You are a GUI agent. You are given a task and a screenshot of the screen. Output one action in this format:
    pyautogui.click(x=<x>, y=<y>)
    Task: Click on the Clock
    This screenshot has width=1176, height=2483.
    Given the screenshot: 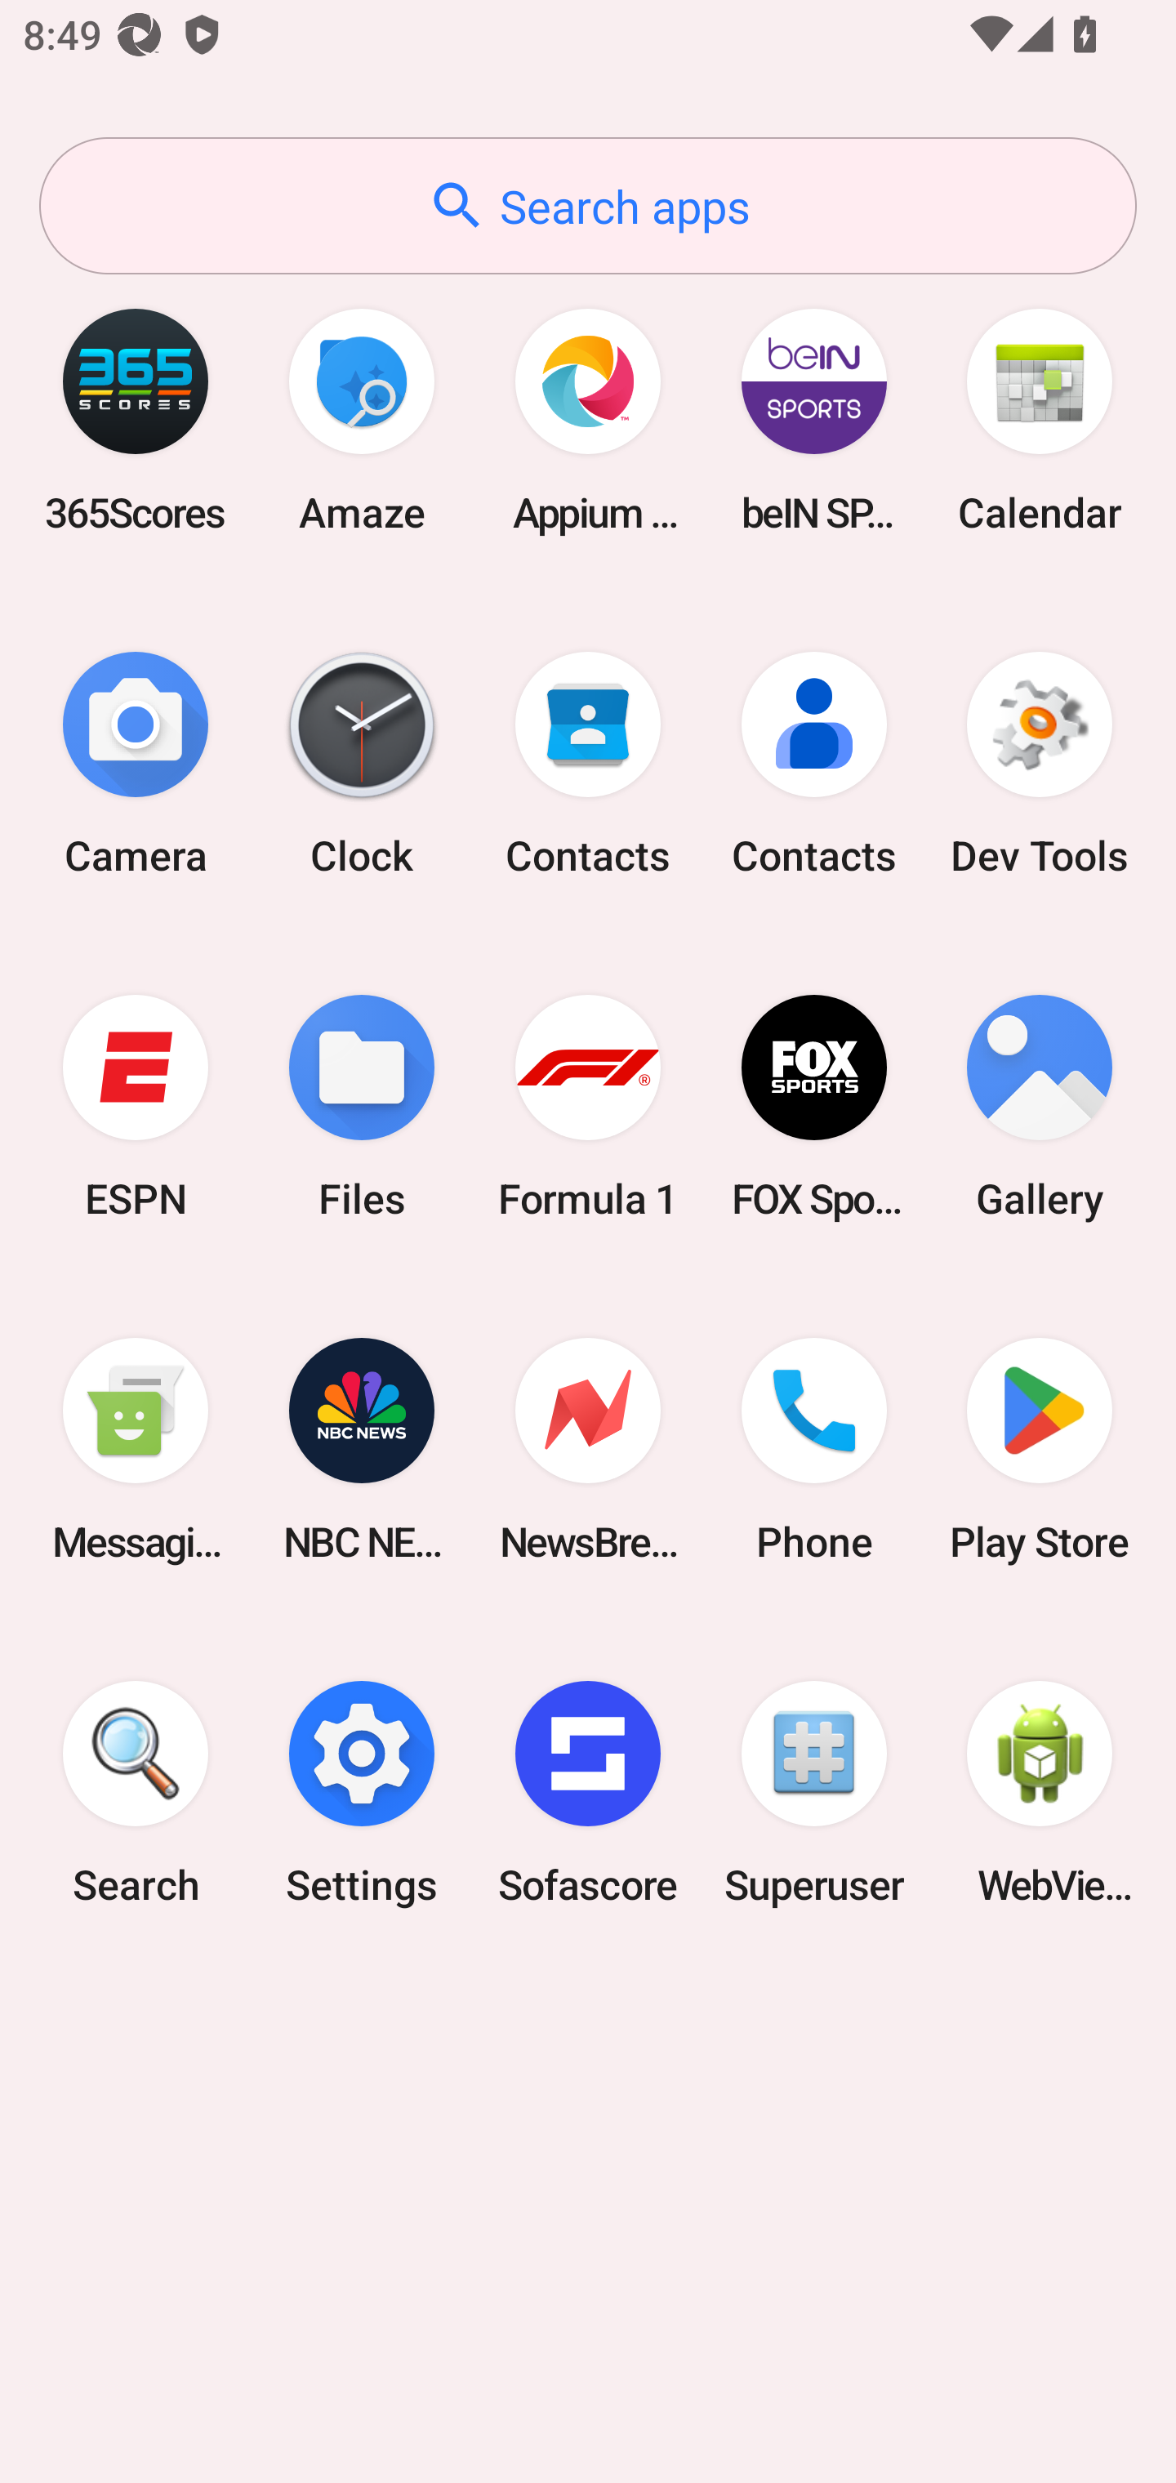 What is the action you would take?
    pyautogui.click(x=362, y=763)
    